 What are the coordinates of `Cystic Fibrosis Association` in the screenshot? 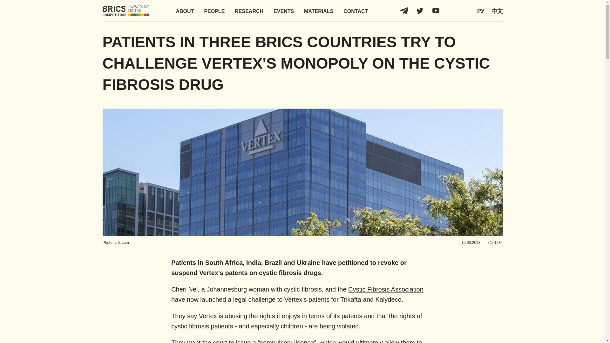 It's located at (386, 289).